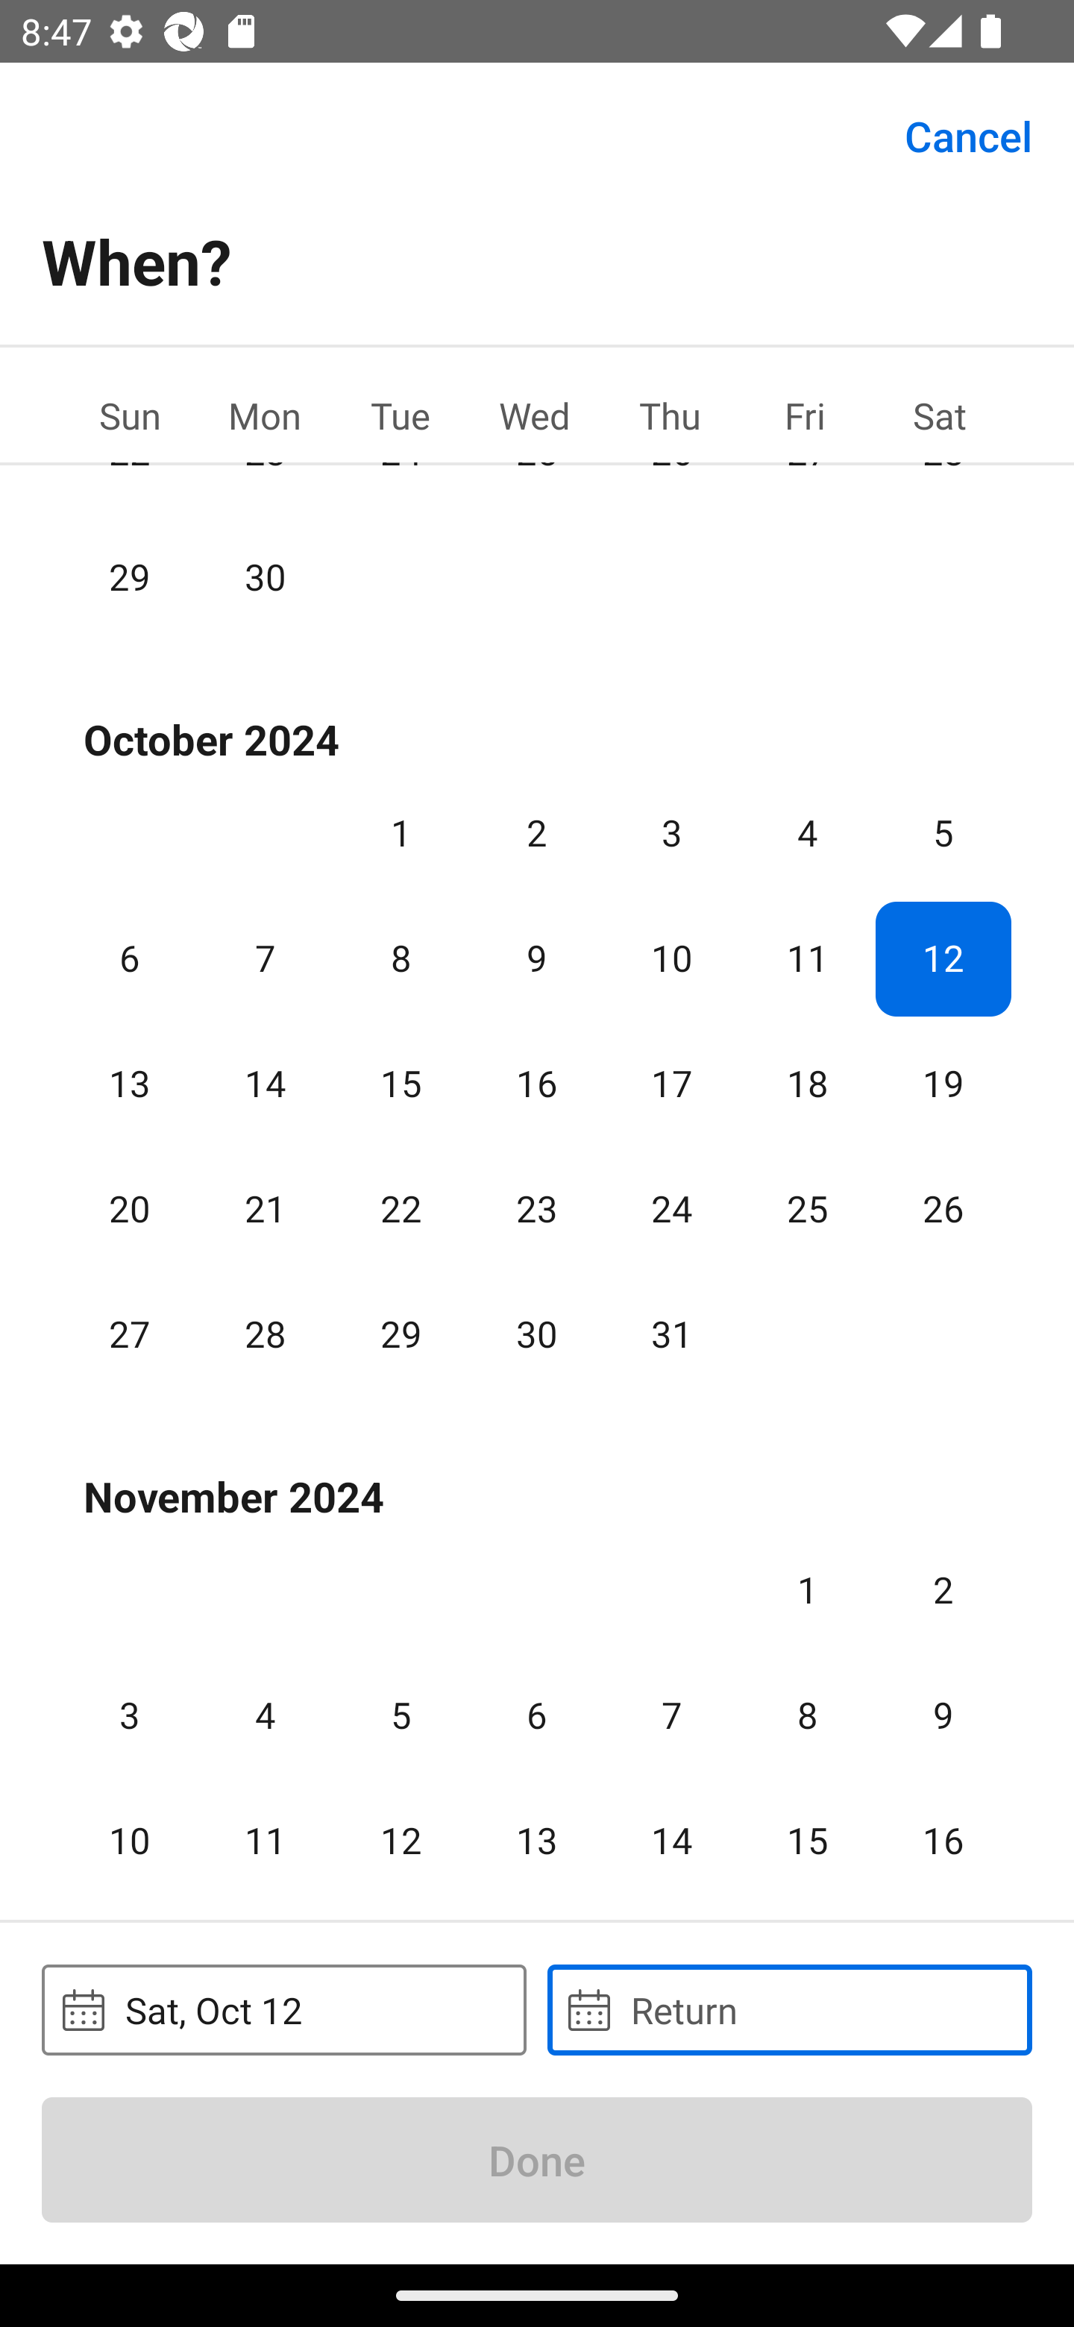  I want to click on Return, so click(789, 2009).